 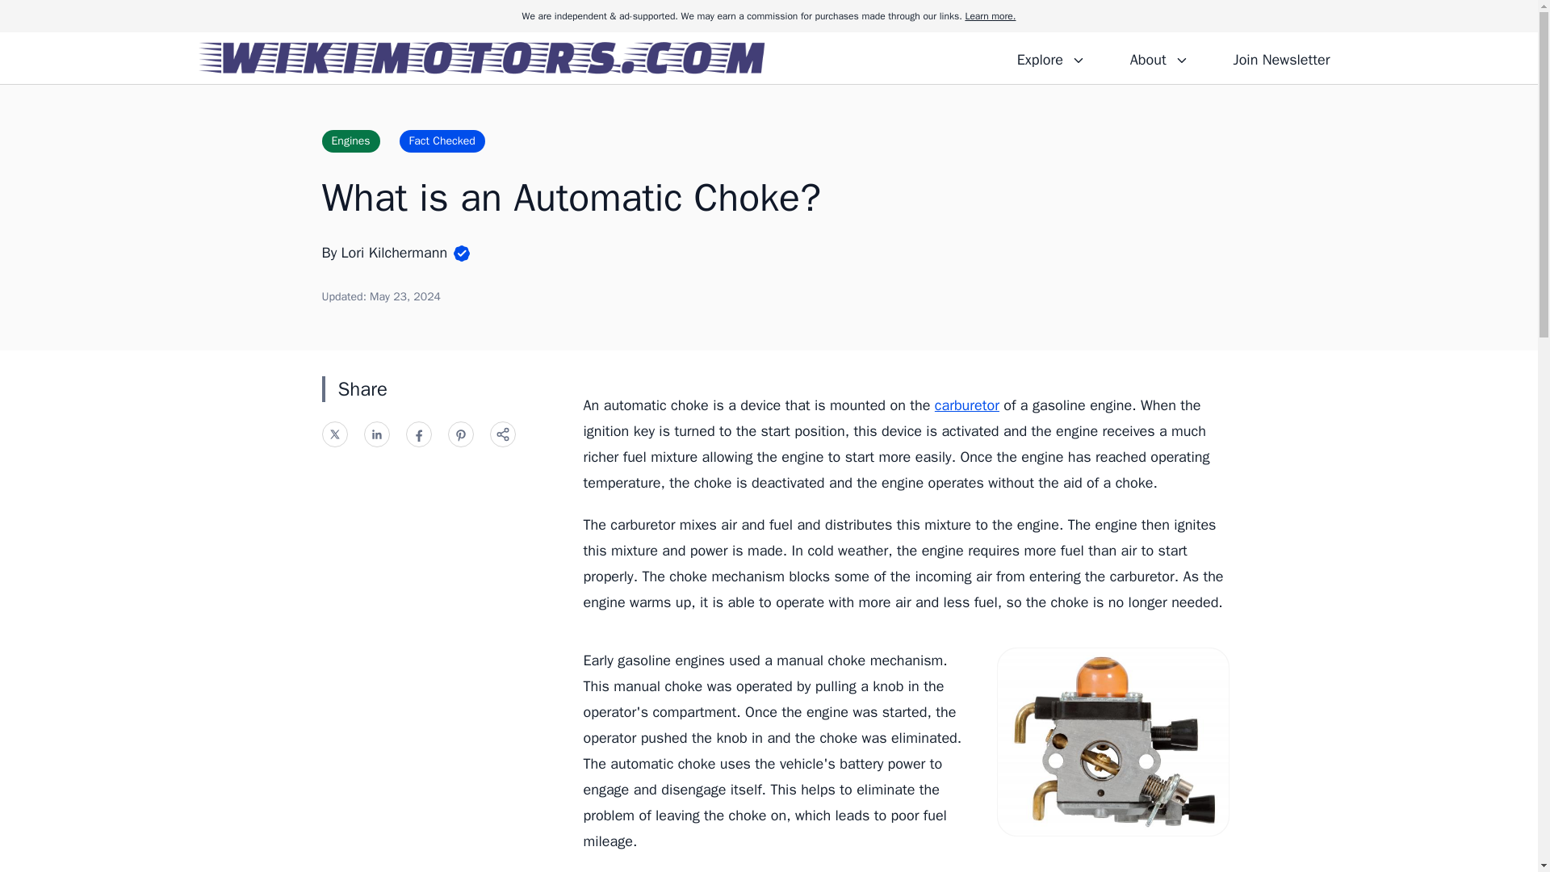 What do you see at coordinates (967, 405) in the screenshot?
I see `carburetor` at bounding box center [967, 405].